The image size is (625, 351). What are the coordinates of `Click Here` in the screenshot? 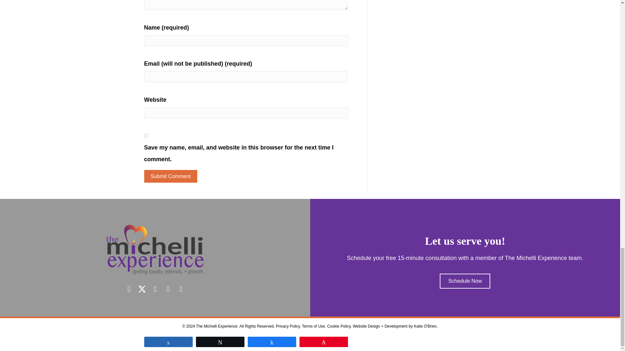 It's located at (465, 281).